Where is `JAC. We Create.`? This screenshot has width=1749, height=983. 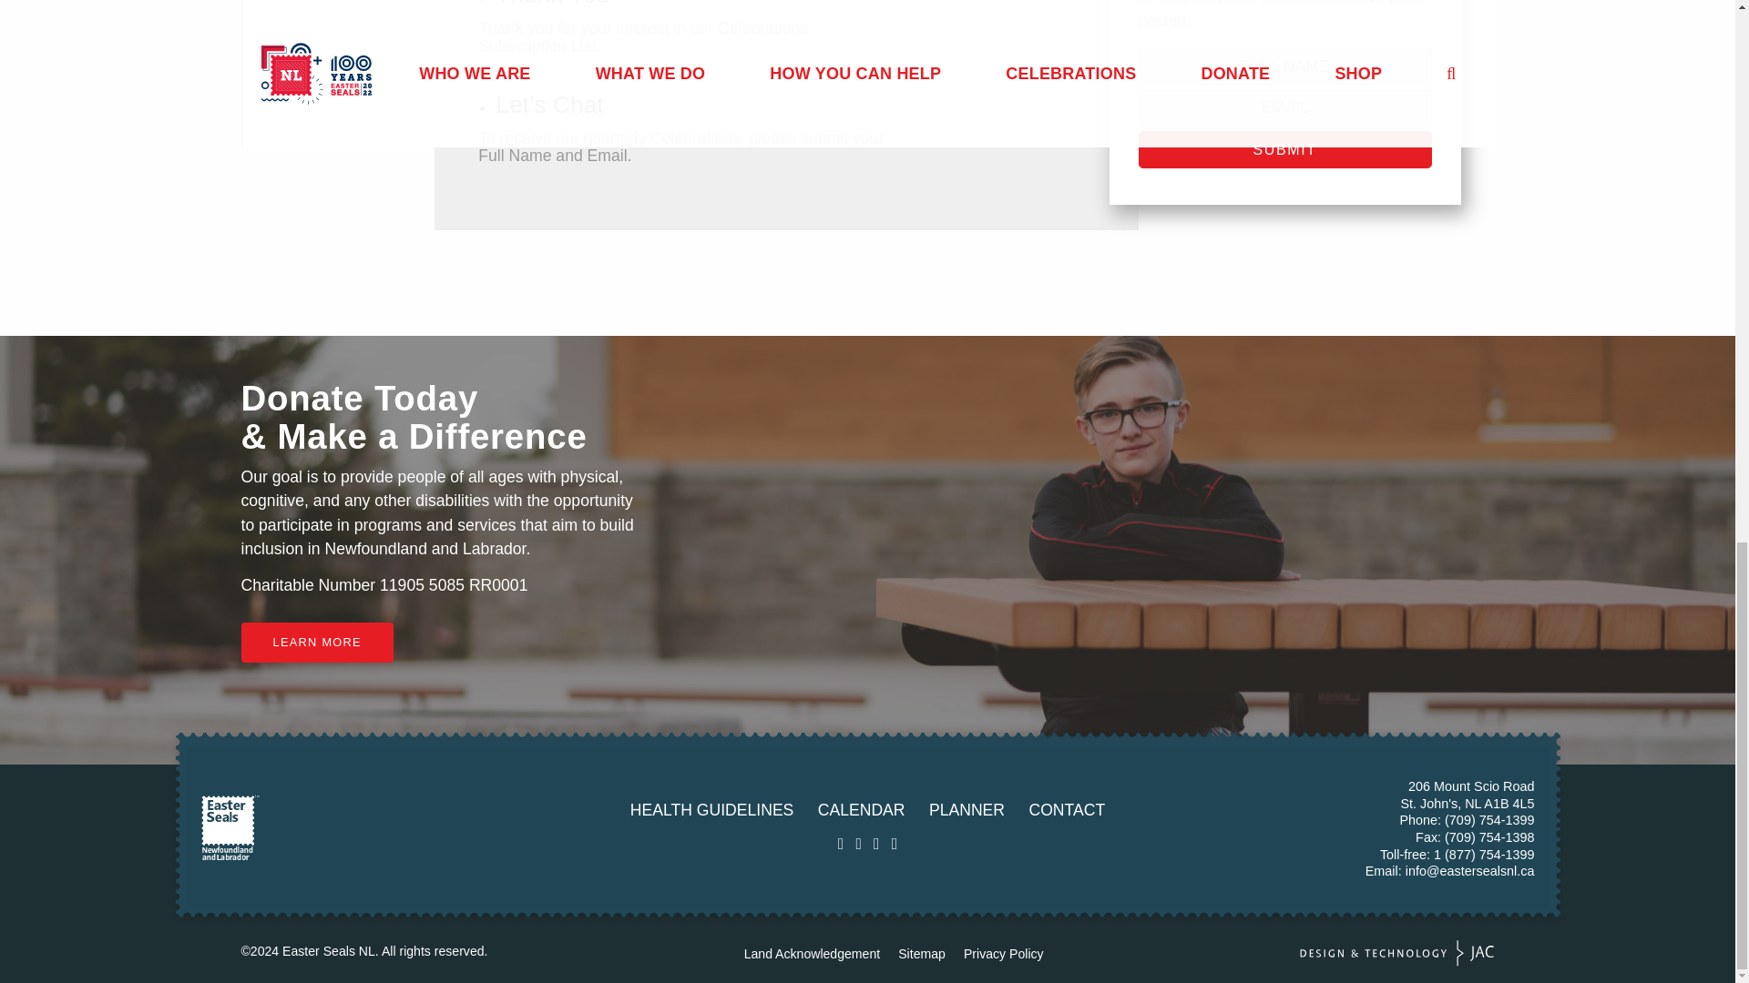
JAC. We Create. is located at coordinates (1397, 952).